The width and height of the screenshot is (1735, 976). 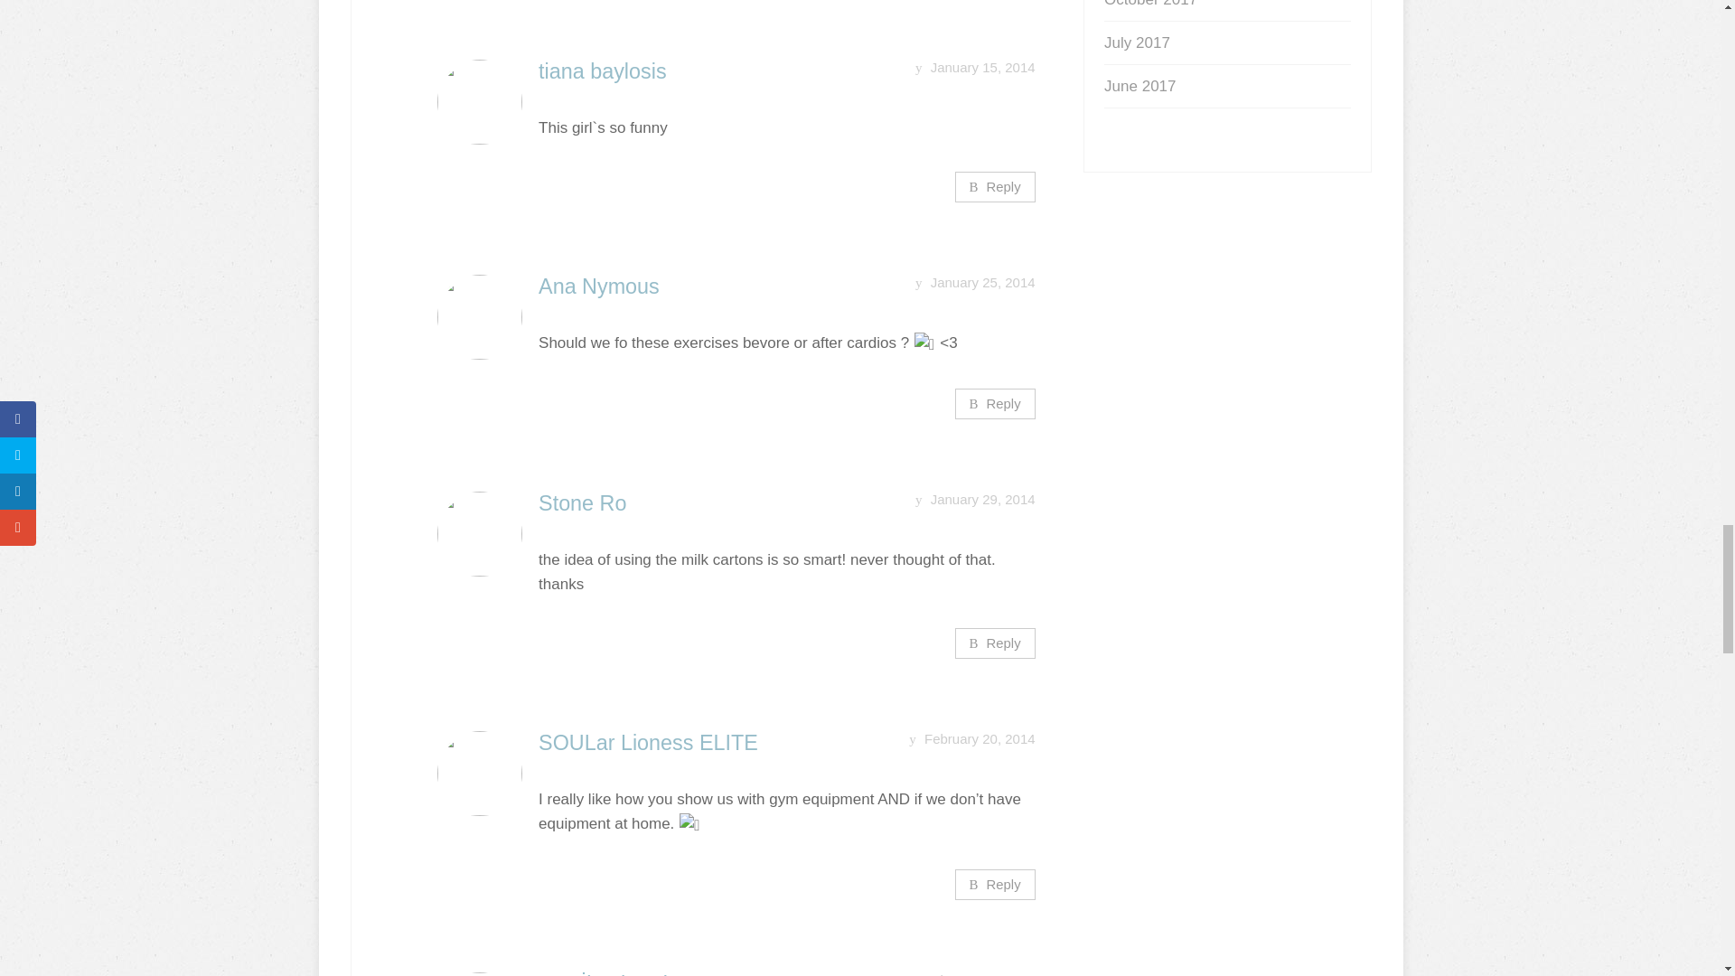 I want to click on Reply, so click(x=996, y=403).